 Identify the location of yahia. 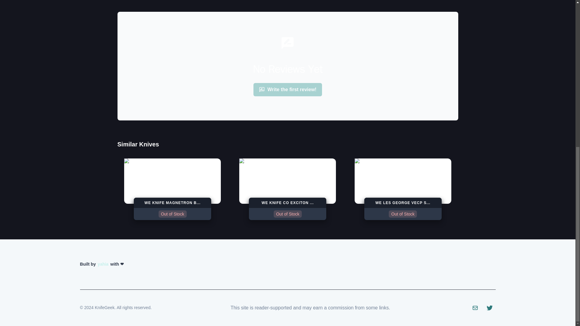
(403, 189).